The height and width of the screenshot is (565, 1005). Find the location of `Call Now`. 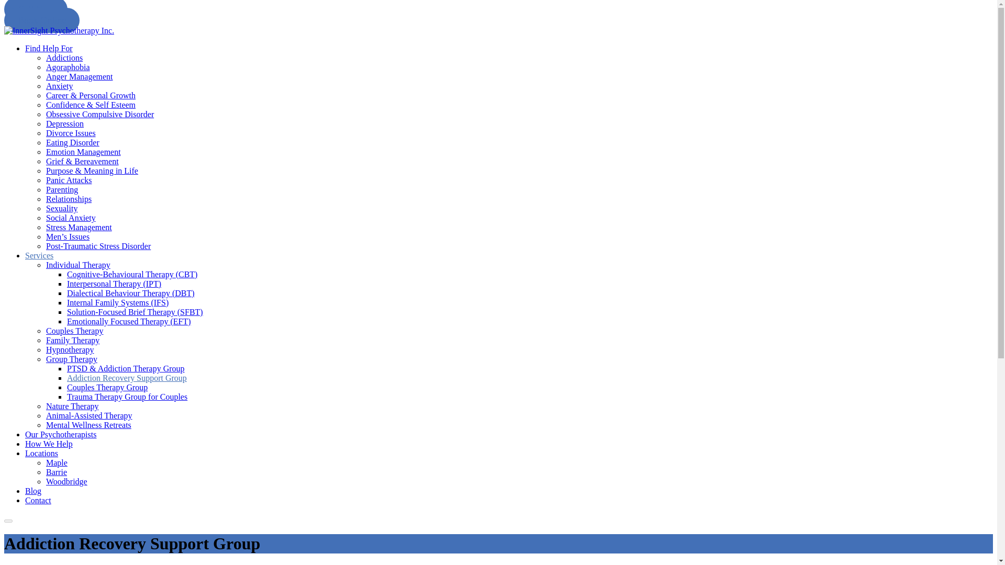

Call Now is located at coordinates (36, 11).